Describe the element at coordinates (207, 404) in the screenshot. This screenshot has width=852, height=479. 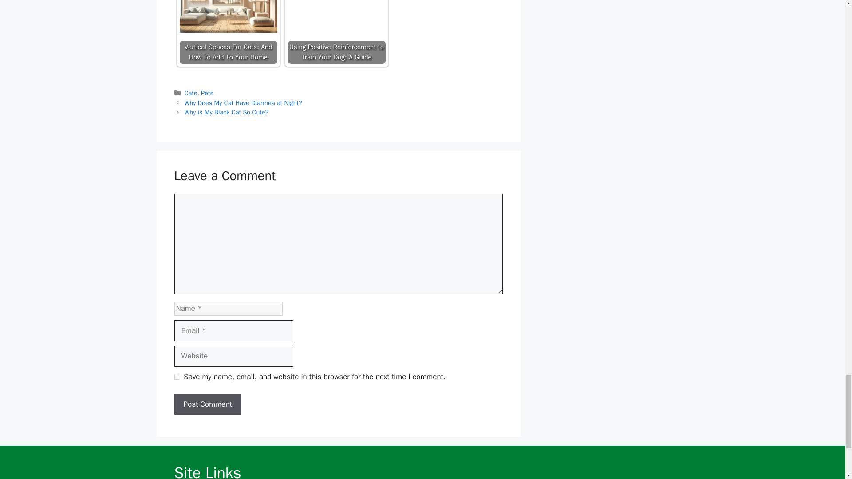
I see `Post Comment` at that location.